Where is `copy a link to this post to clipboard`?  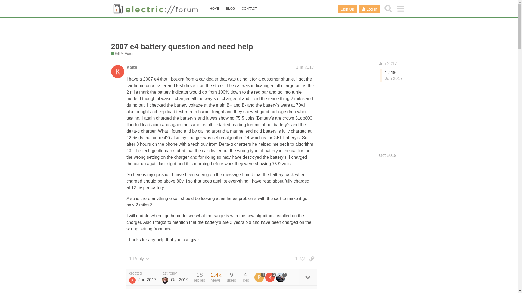
copy a link to this post to clipboard is located at coordinates (312, 259).